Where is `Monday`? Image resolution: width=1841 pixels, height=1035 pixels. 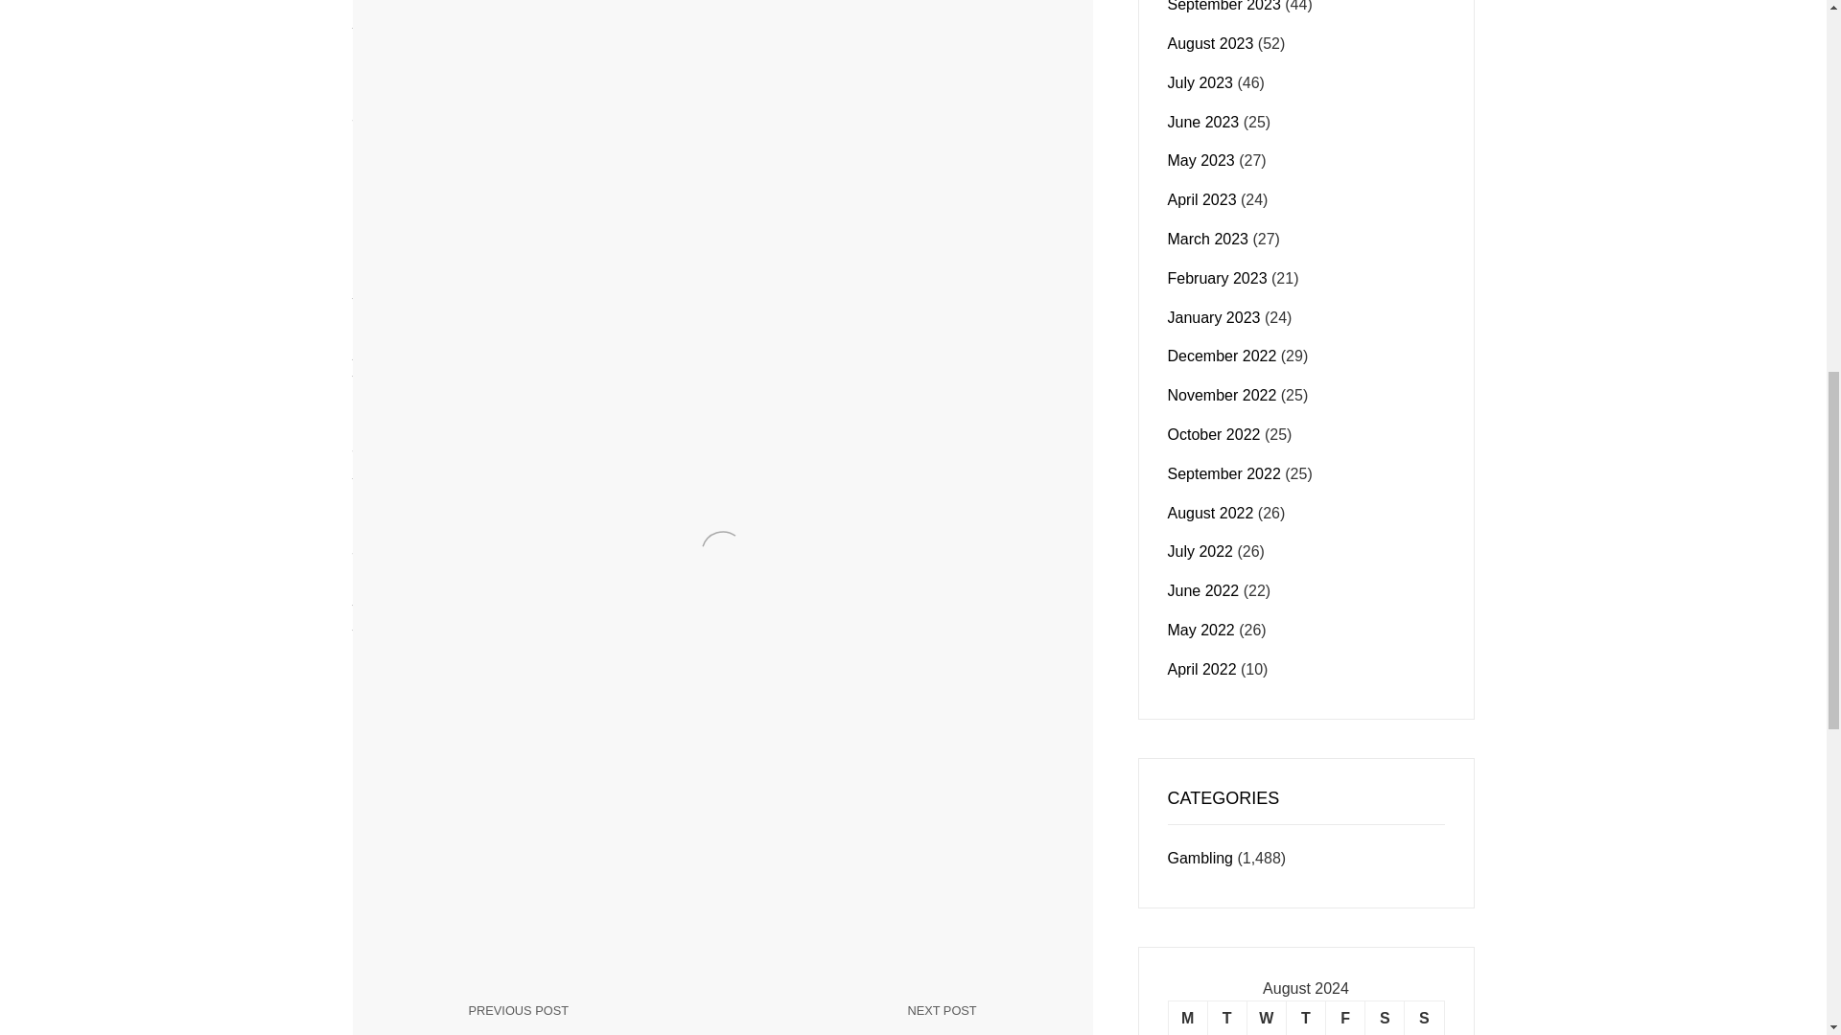
Monday is located at coordinates (1266, 1018).